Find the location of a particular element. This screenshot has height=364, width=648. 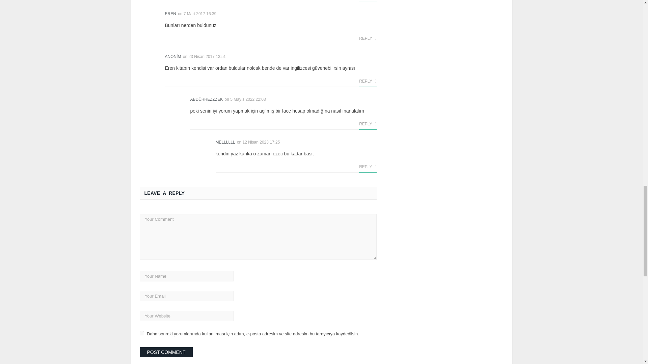

12 Nisan 2023 17:25 is located at coordinates (261, 142).